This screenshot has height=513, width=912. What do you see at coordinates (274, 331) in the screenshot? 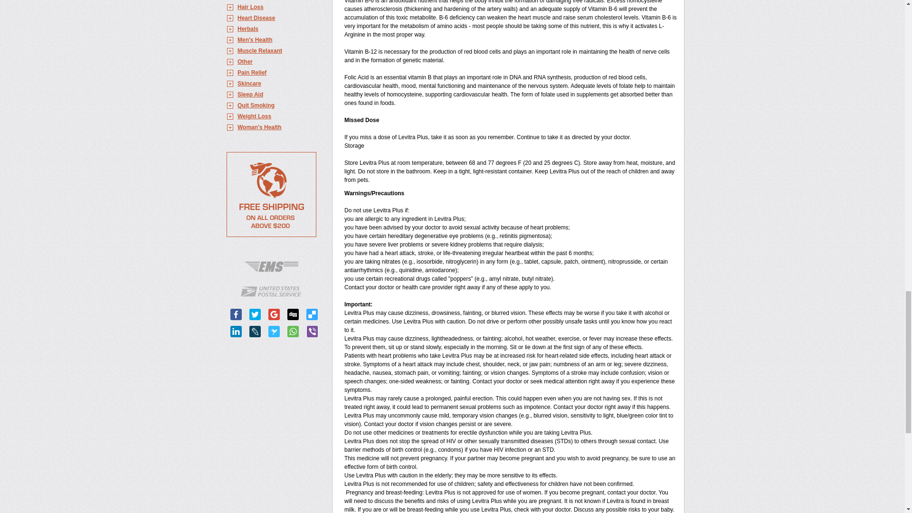
I see `Surfingbird` at bounding box center [274, 331].